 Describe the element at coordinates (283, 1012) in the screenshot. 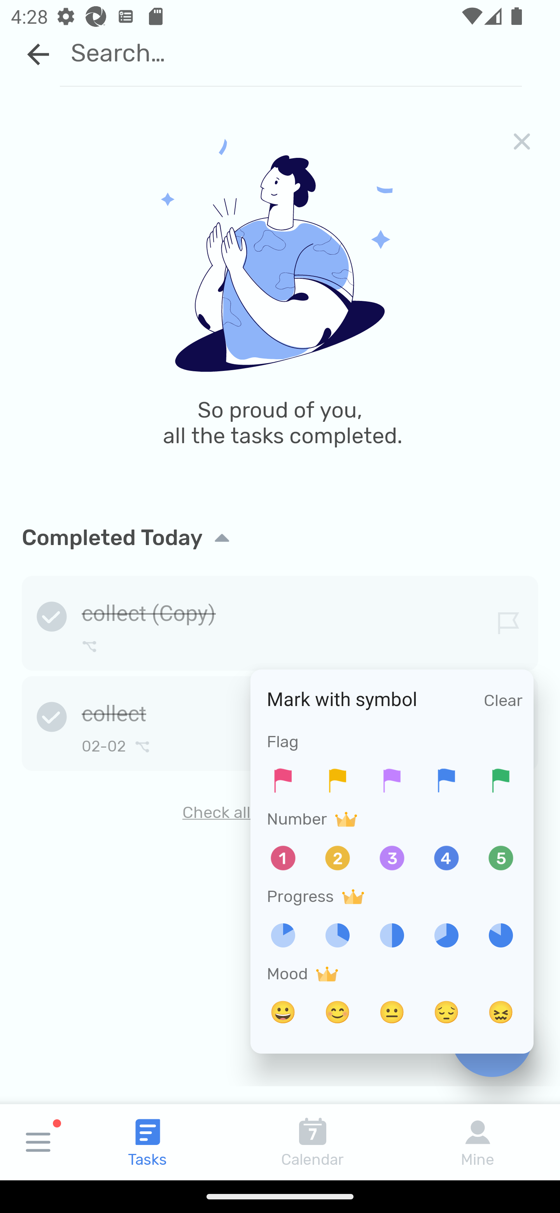

I see `😀` at that location.